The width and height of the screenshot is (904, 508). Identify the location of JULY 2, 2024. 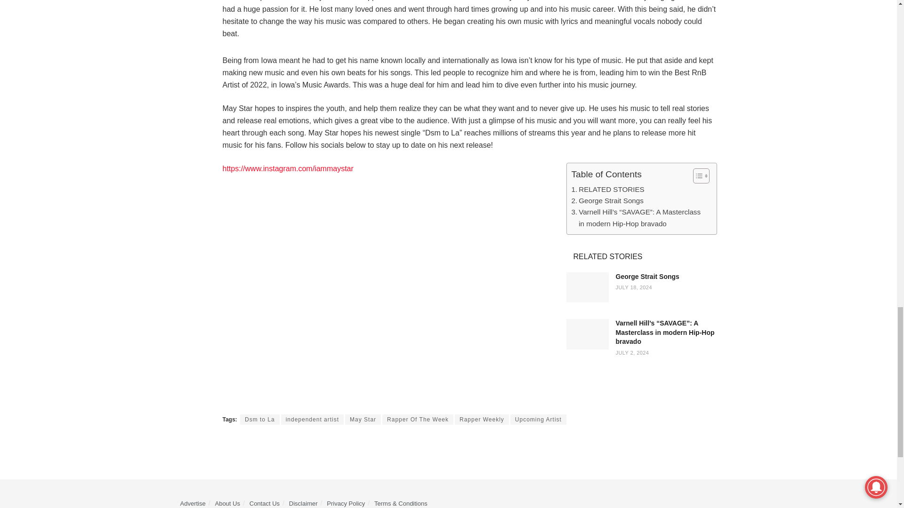
(632, 353).